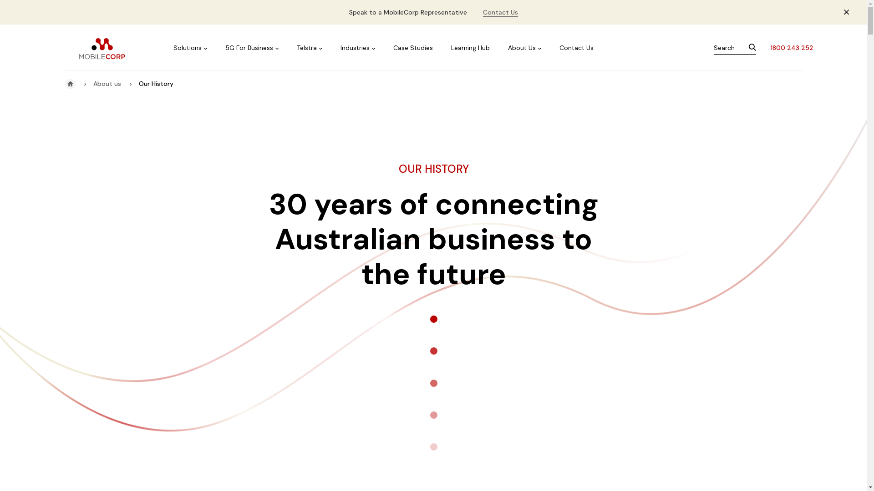 The image size is (874, 491). I want to click on Case Studies, so click(413, 48).